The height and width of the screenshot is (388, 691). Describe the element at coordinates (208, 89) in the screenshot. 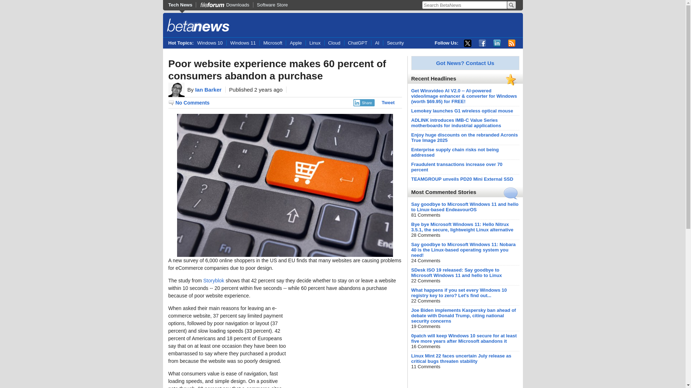

I see `Ian Barker` at that location.